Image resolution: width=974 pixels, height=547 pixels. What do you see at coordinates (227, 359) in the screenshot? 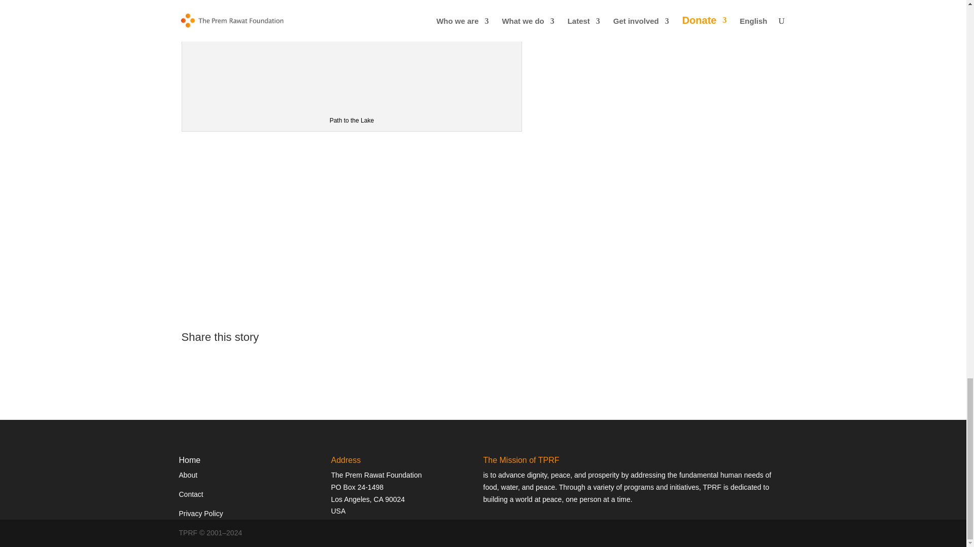
I see `Share on Reddit` at bounding box center [227, 359].